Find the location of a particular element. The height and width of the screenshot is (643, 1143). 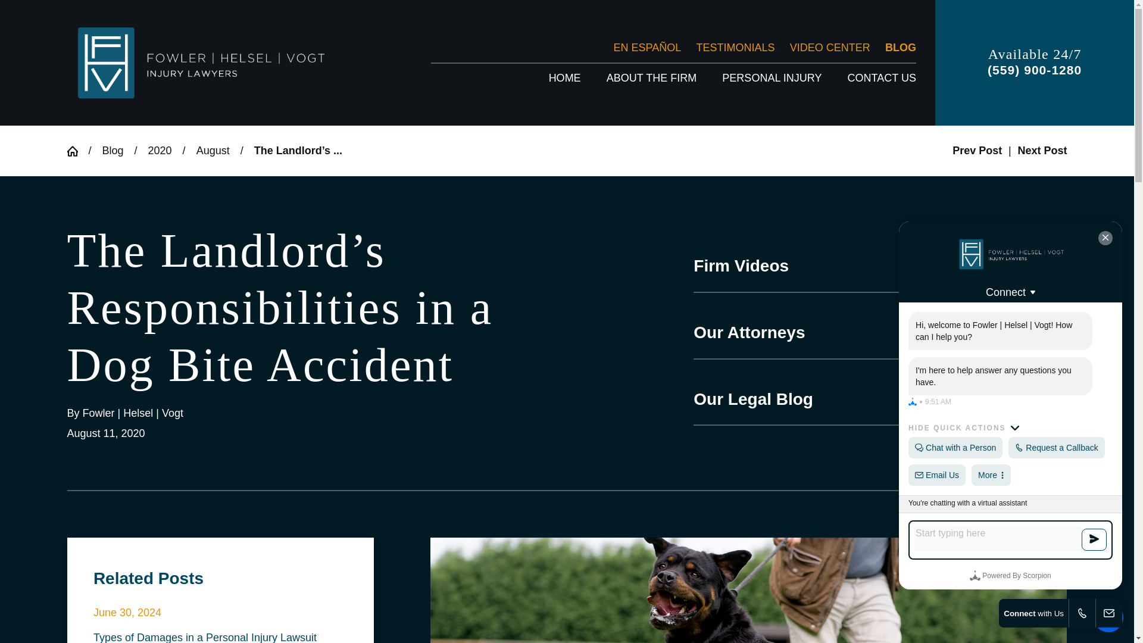

BLOG is located at coordinates (900, 48).